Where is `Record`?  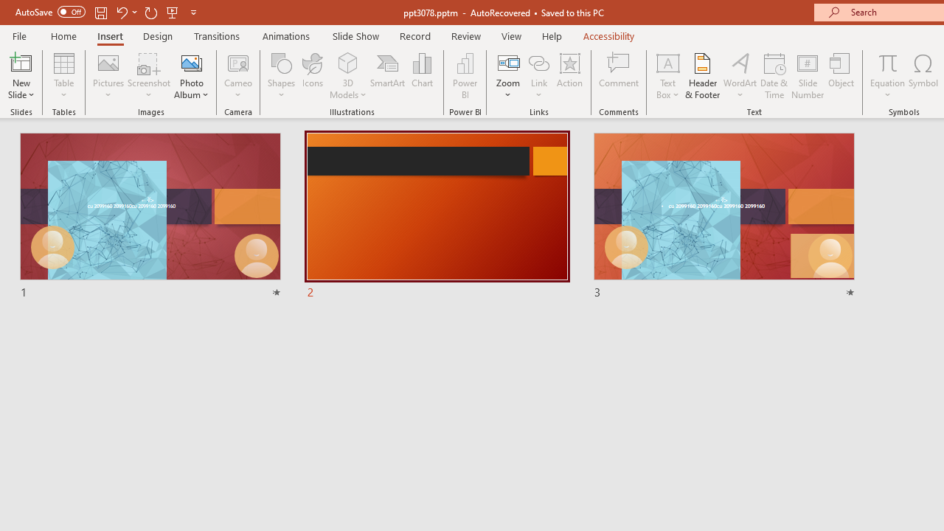
Record is located at coordinates (414, 35).